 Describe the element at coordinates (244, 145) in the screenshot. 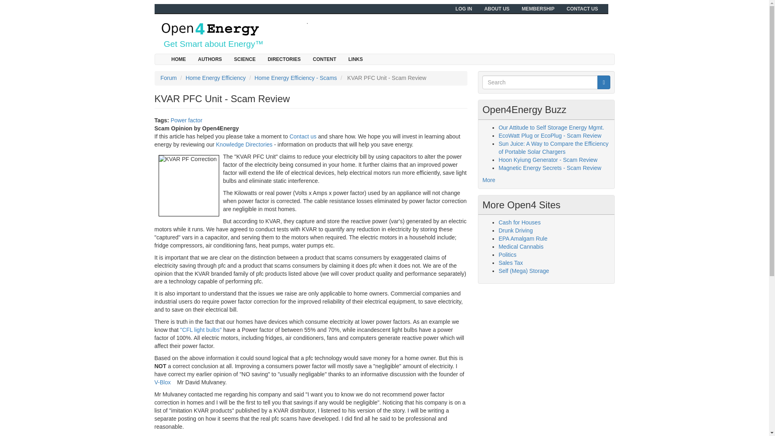

I see `Knowledge Directories` at that location.